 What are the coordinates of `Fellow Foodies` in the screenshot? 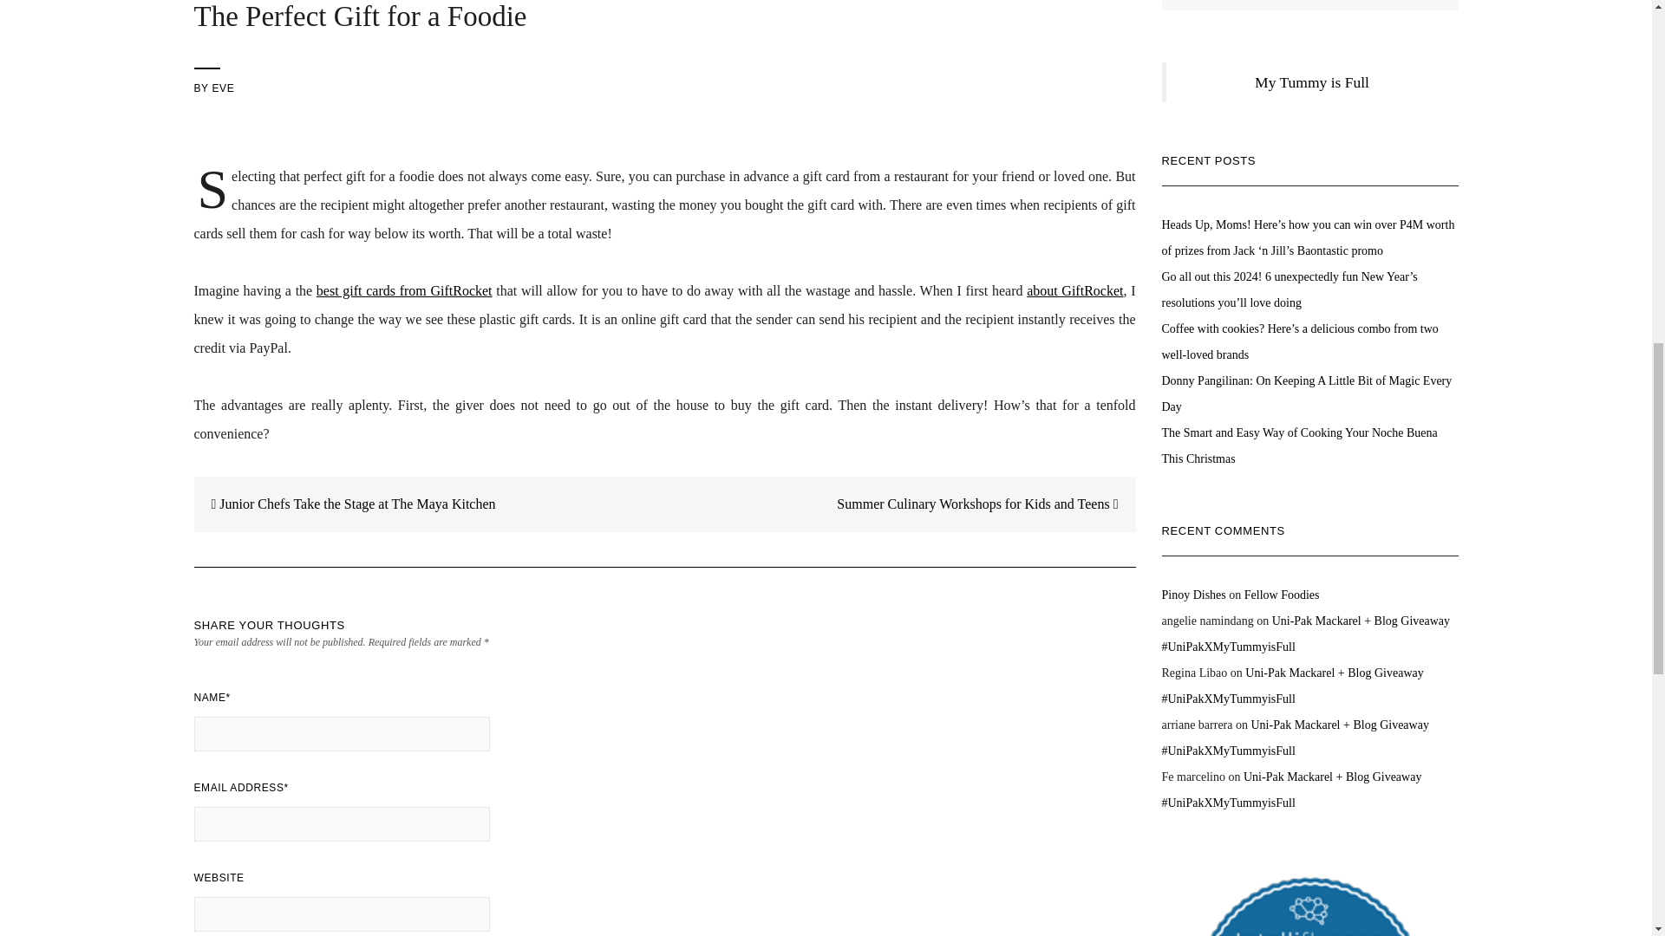 It's located at (1282, 595).